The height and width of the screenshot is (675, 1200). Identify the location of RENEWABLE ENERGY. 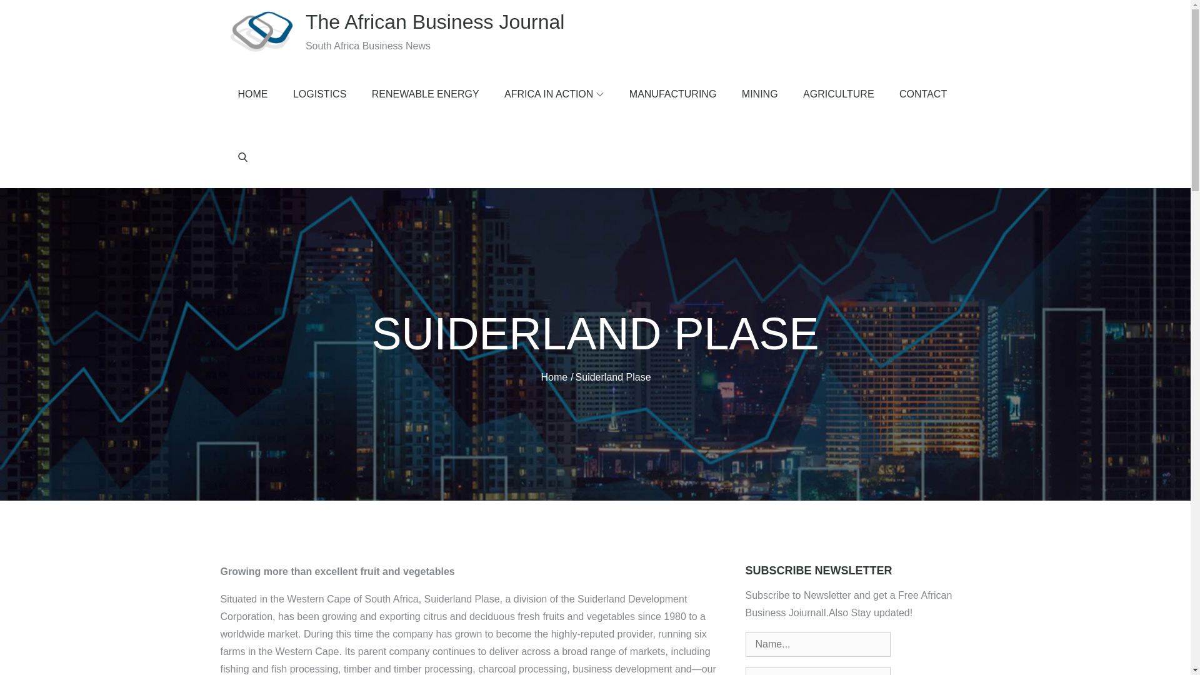
(426, 94).